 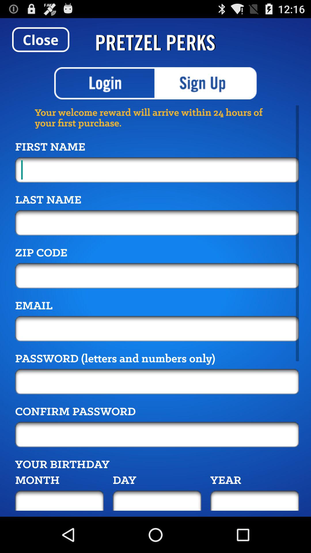 I want to click on given name, so click(x=157, y=170).